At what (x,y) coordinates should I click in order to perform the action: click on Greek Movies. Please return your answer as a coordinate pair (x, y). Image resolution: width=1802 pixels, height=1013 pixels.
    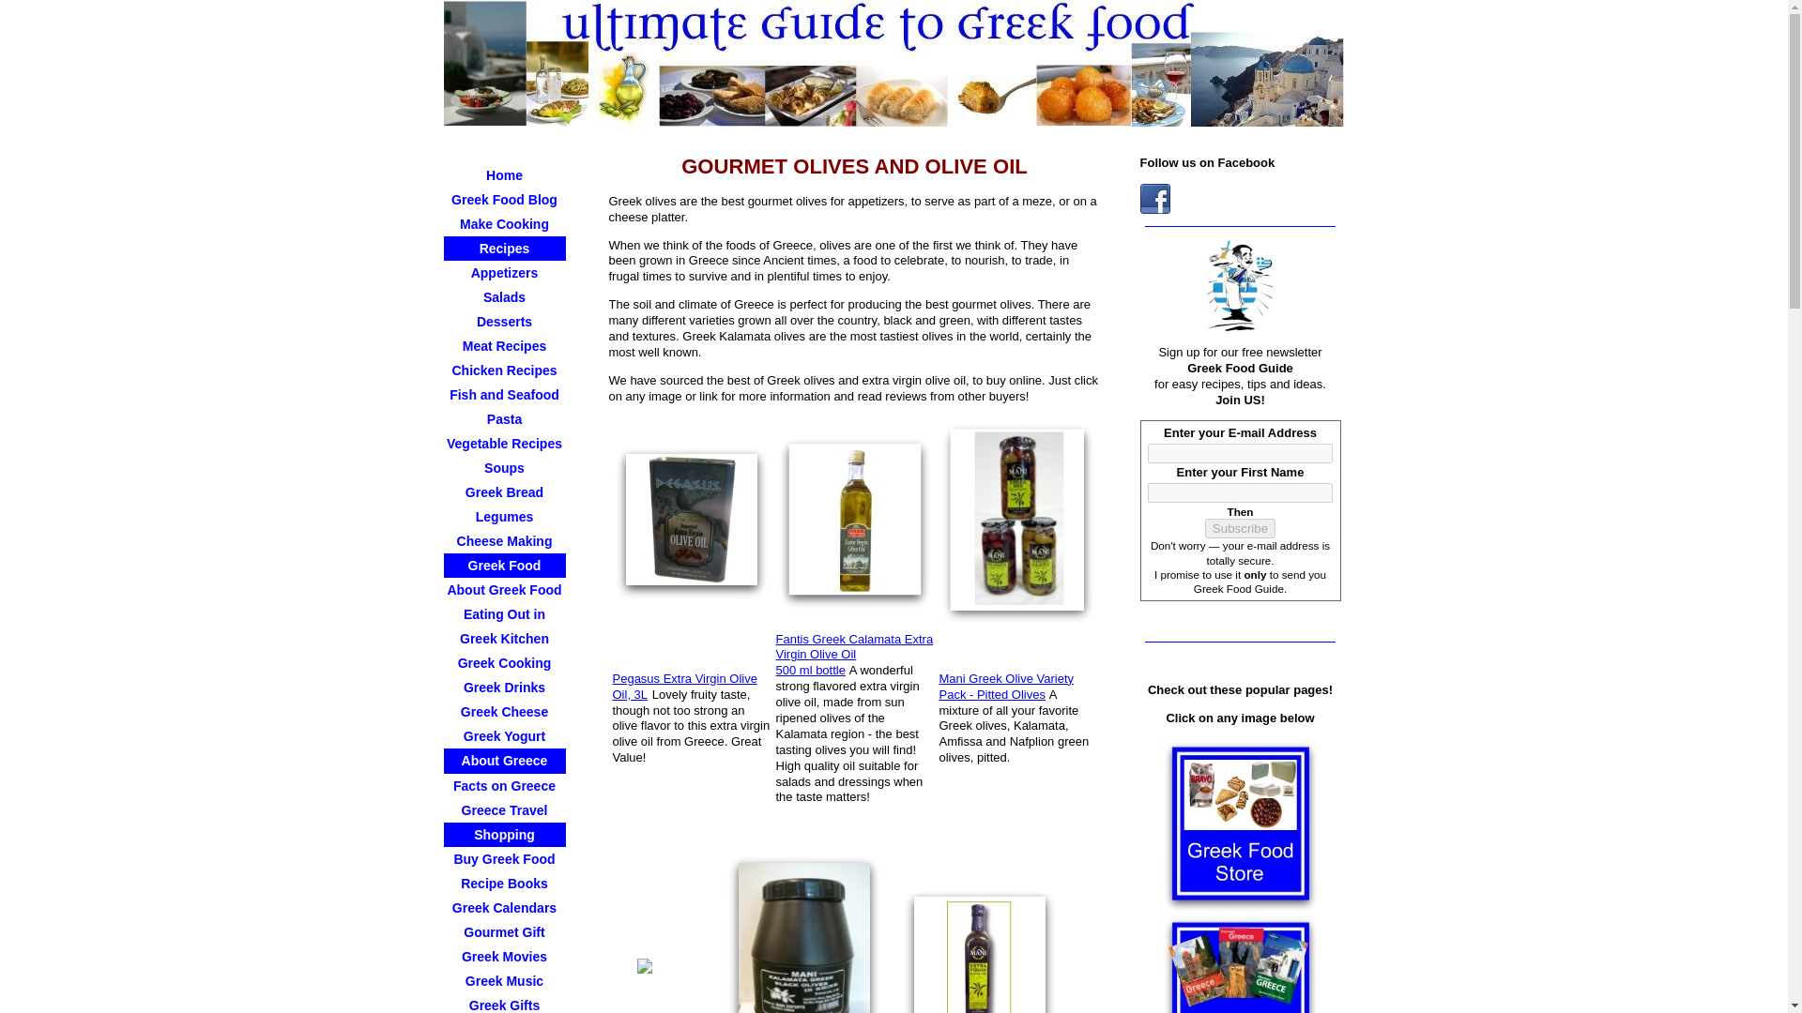
    Looking at the image, I should click on (504, 956).